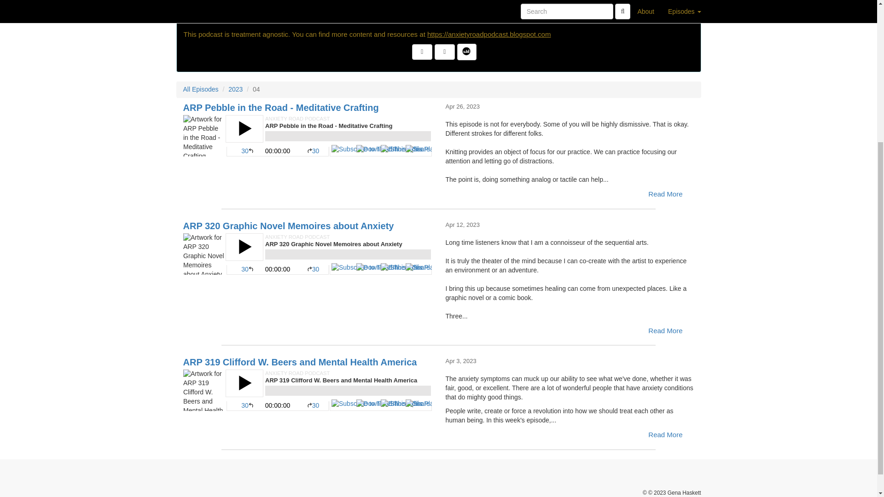 Image resolution: width=884 pixels, height=497 pixels. I want to click on ARP Pebble in the Road - Meditative Crafting, so click(308, 135).